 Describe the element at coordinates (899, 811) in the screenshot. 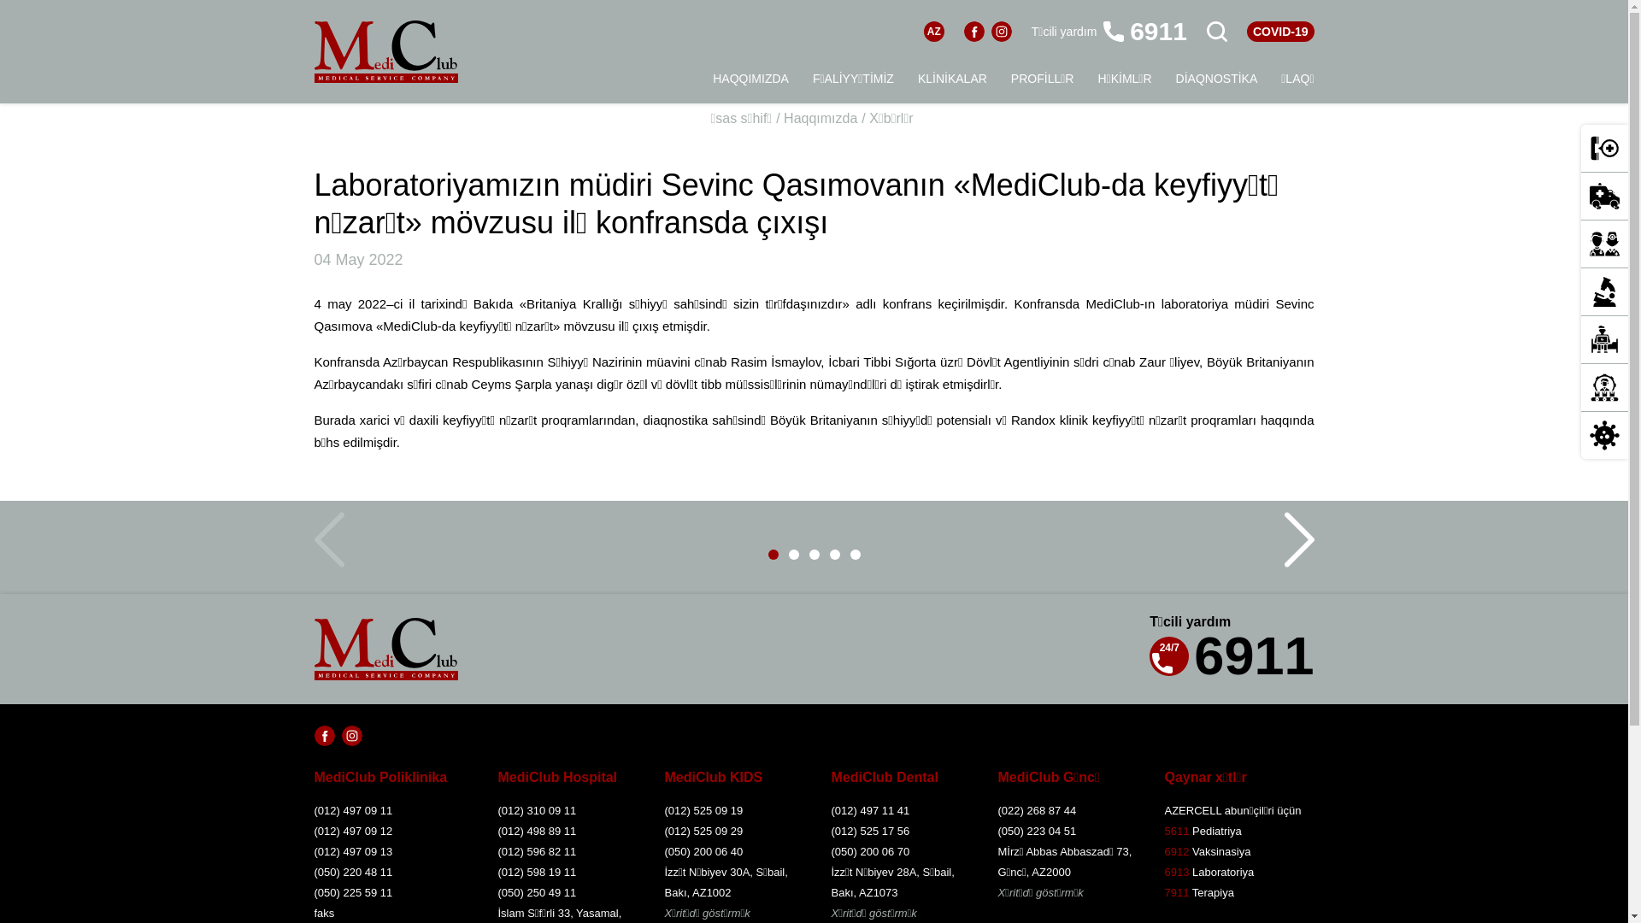

I see `(012) 497 11 41` at that location.